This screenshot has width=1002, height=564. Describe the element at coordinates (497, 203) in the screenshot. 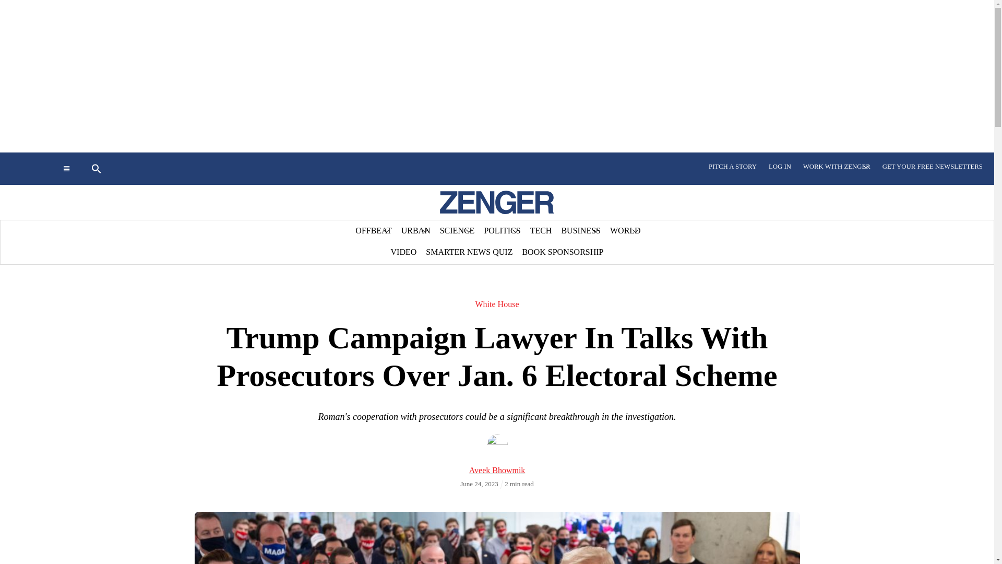

I see `Zenger-Logo2023` at that location.